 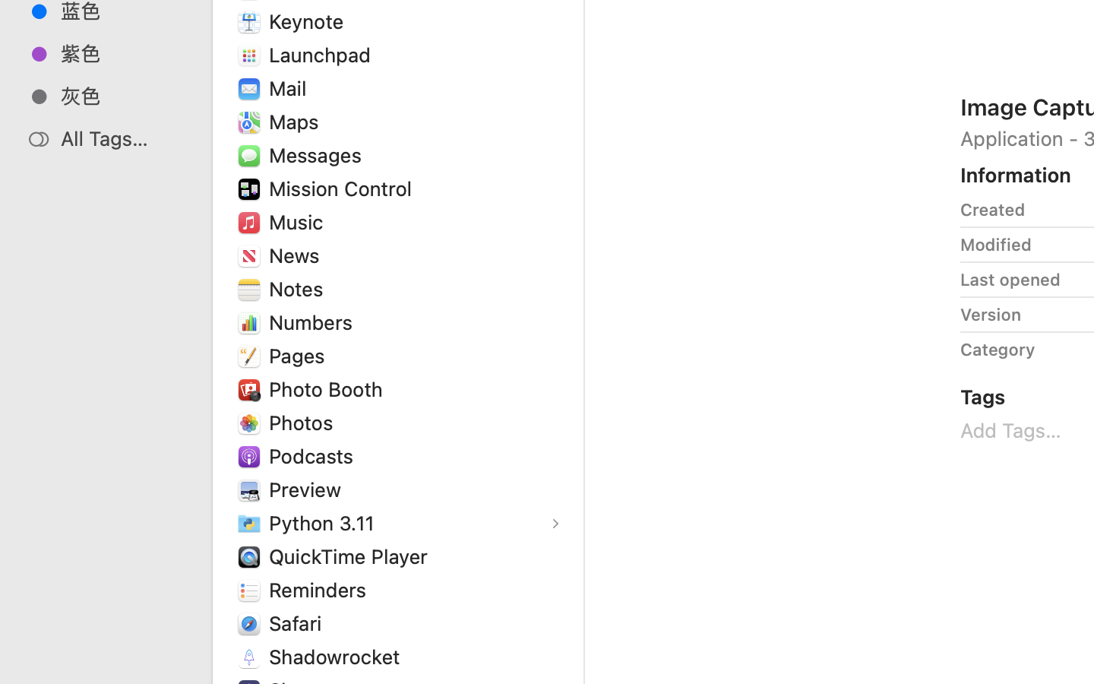 What do you see at coordinates (310, 21) in the screenshot?
I see `Keynote` at bounding box center [310, 21].